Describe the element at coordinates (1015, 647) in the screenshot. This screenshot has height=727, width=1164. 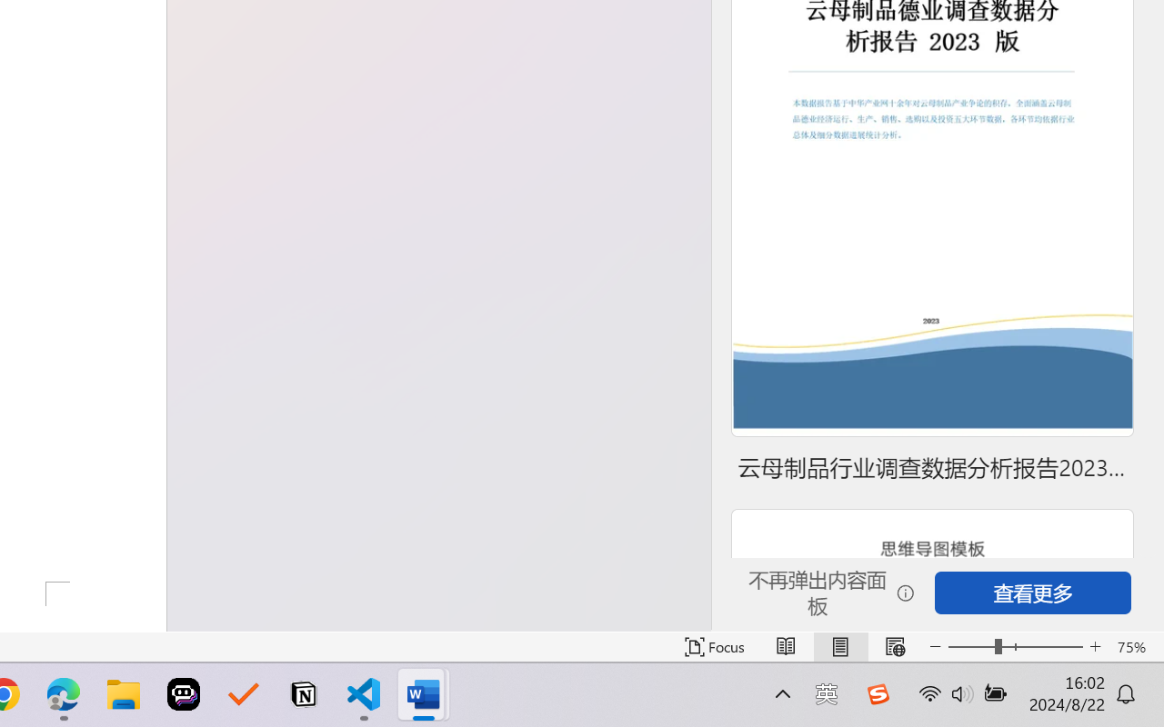
I see `Zoom` at that location.